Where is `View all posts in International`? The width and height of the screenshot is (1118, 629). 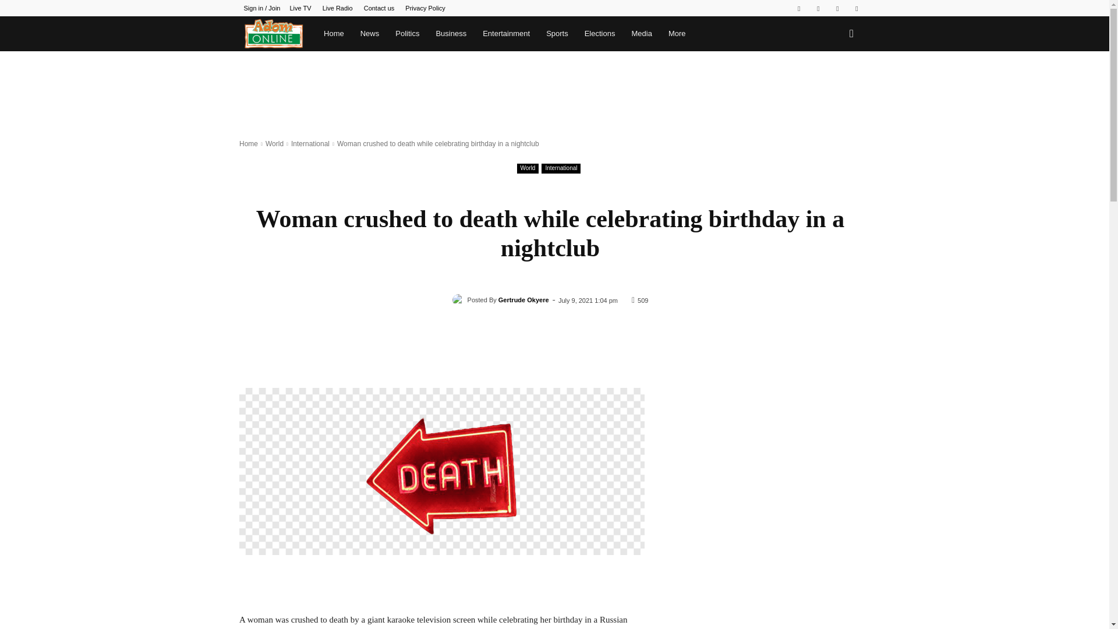
View all posts in International is located at coordinates (310, 143).